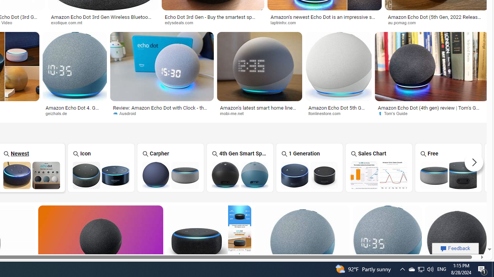  I want to click on laptrinhx.com, so click(324, 22).